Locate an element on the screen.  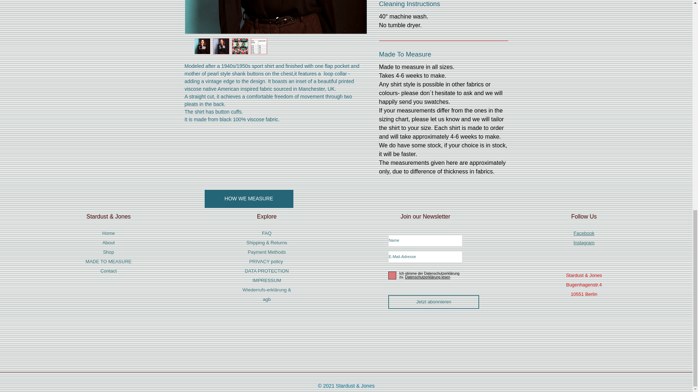
About is located at coordinates (109, 242).